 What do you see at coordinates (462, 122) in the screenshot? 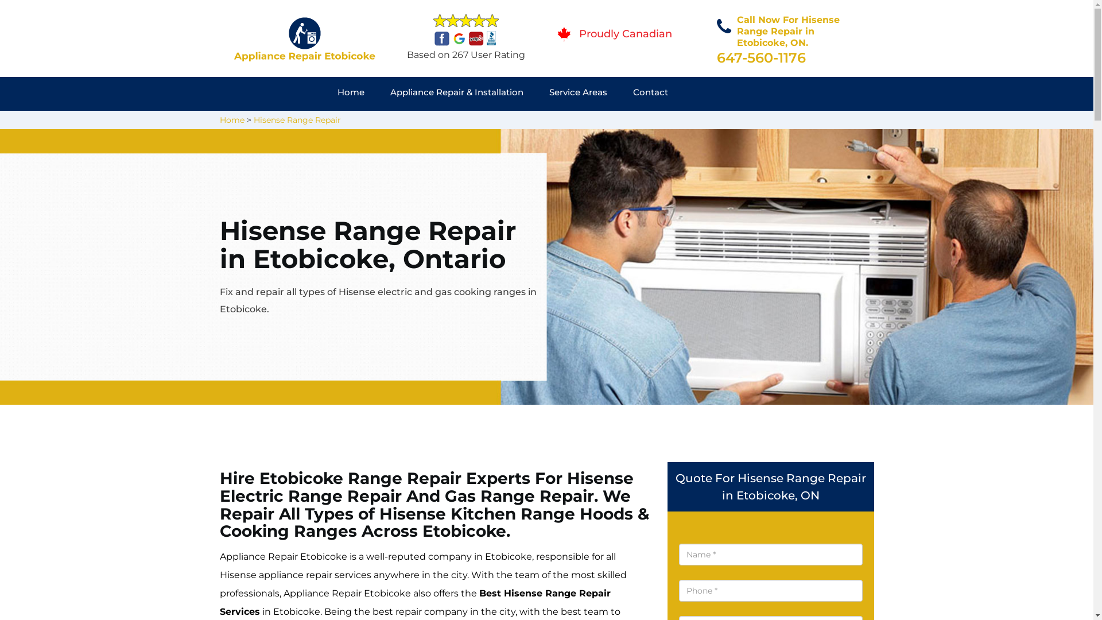
I see `Residential Appliance Repair` at bounding box center [462, 122].